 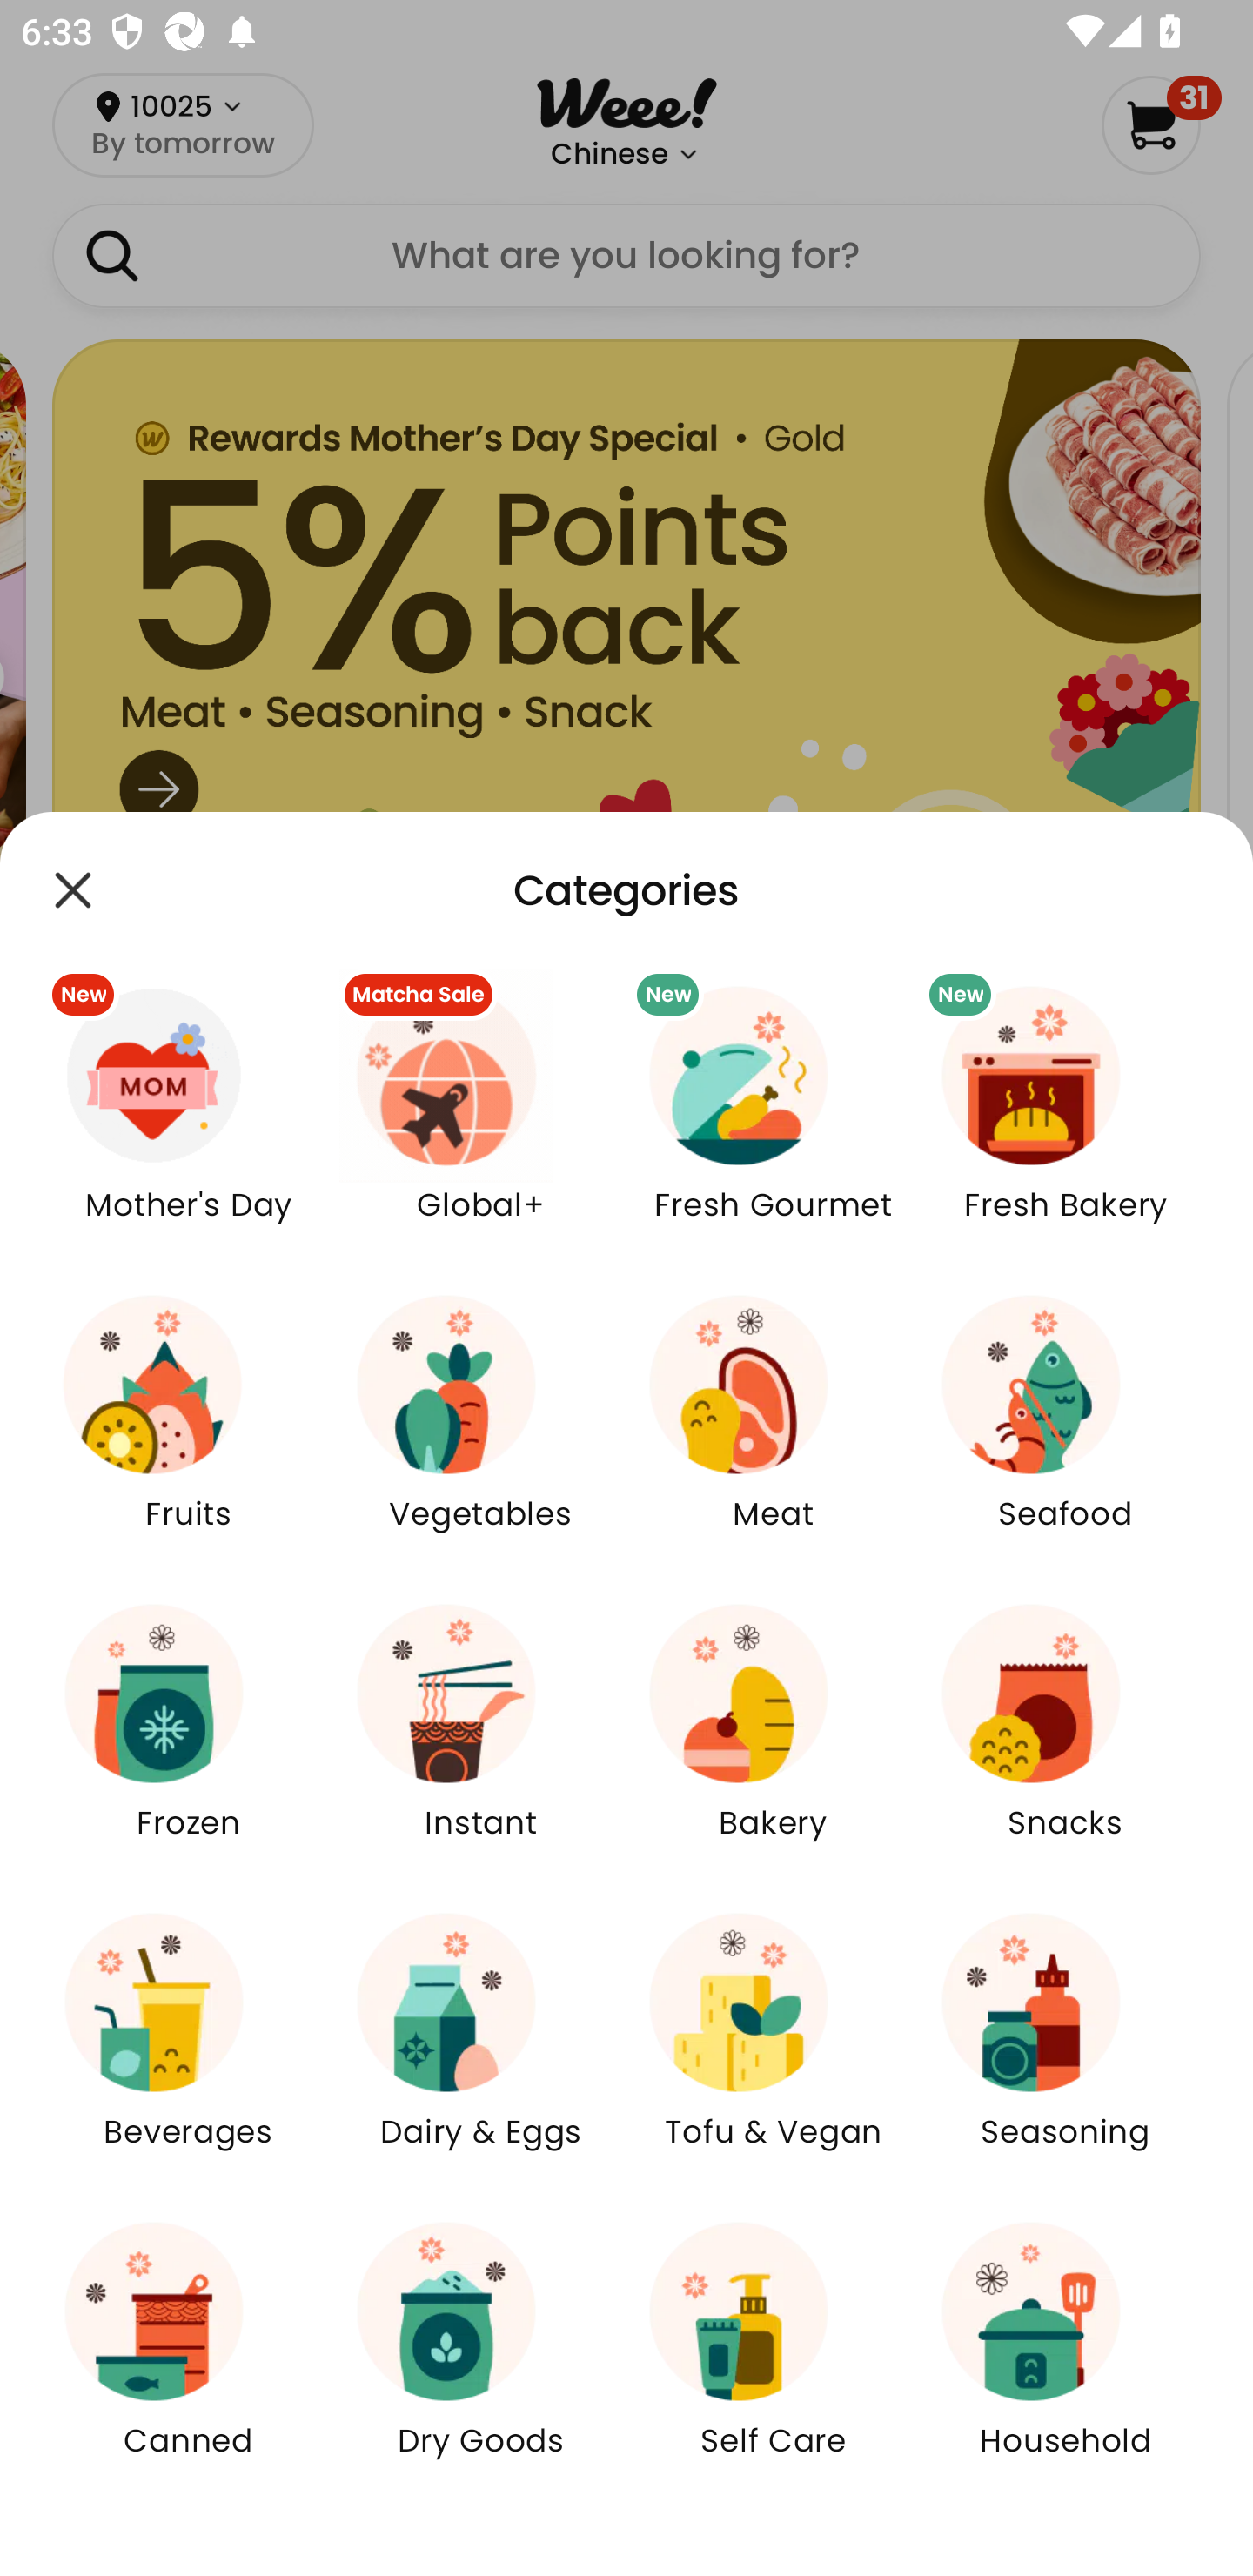 What do you see at coordinates (773, 1432) in the screenshot?
I see `Meat` at bounding box center [773, 1432].